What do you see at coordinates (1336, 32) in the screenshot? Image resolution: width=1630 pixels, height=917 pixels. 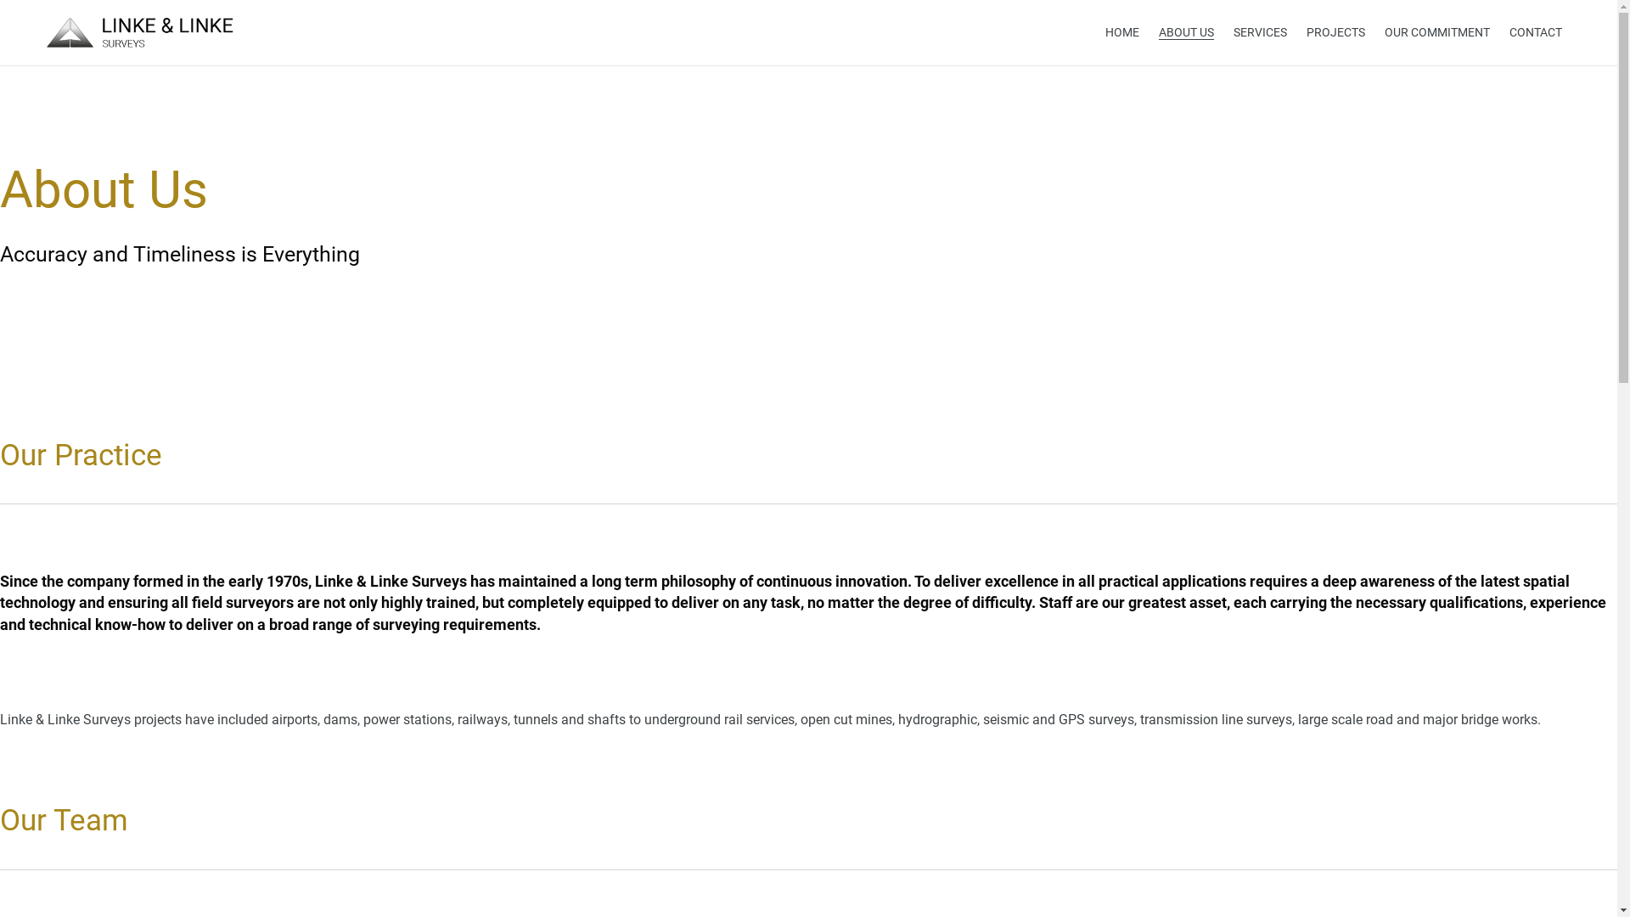 I see `PROJECTS` at bounding box center [1336, 32].